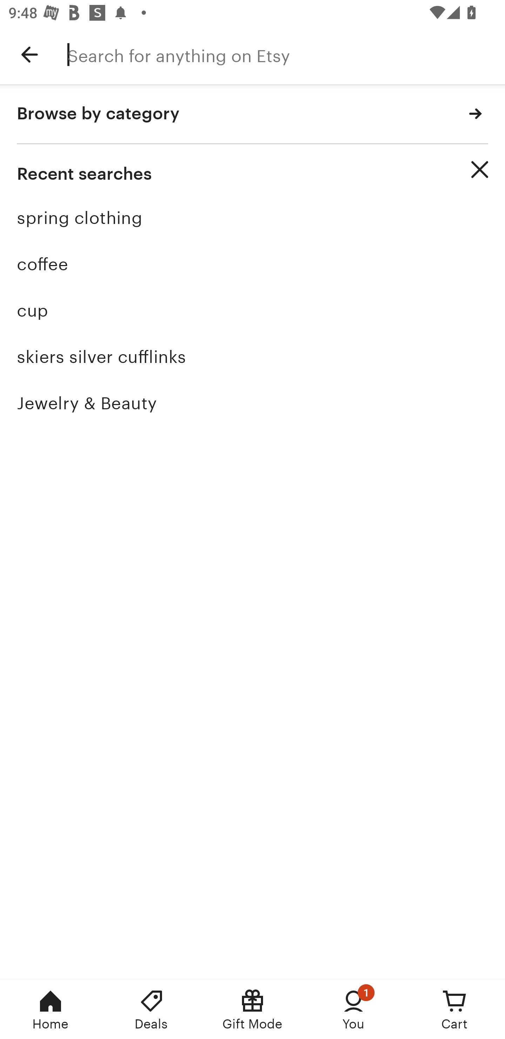 The height and width of the screenshot is (1039, 505). What do you see at coordinates (353, 1010) in the screenshot?
I see `You, 1 new notification You` at bounding box center [353, 1010].